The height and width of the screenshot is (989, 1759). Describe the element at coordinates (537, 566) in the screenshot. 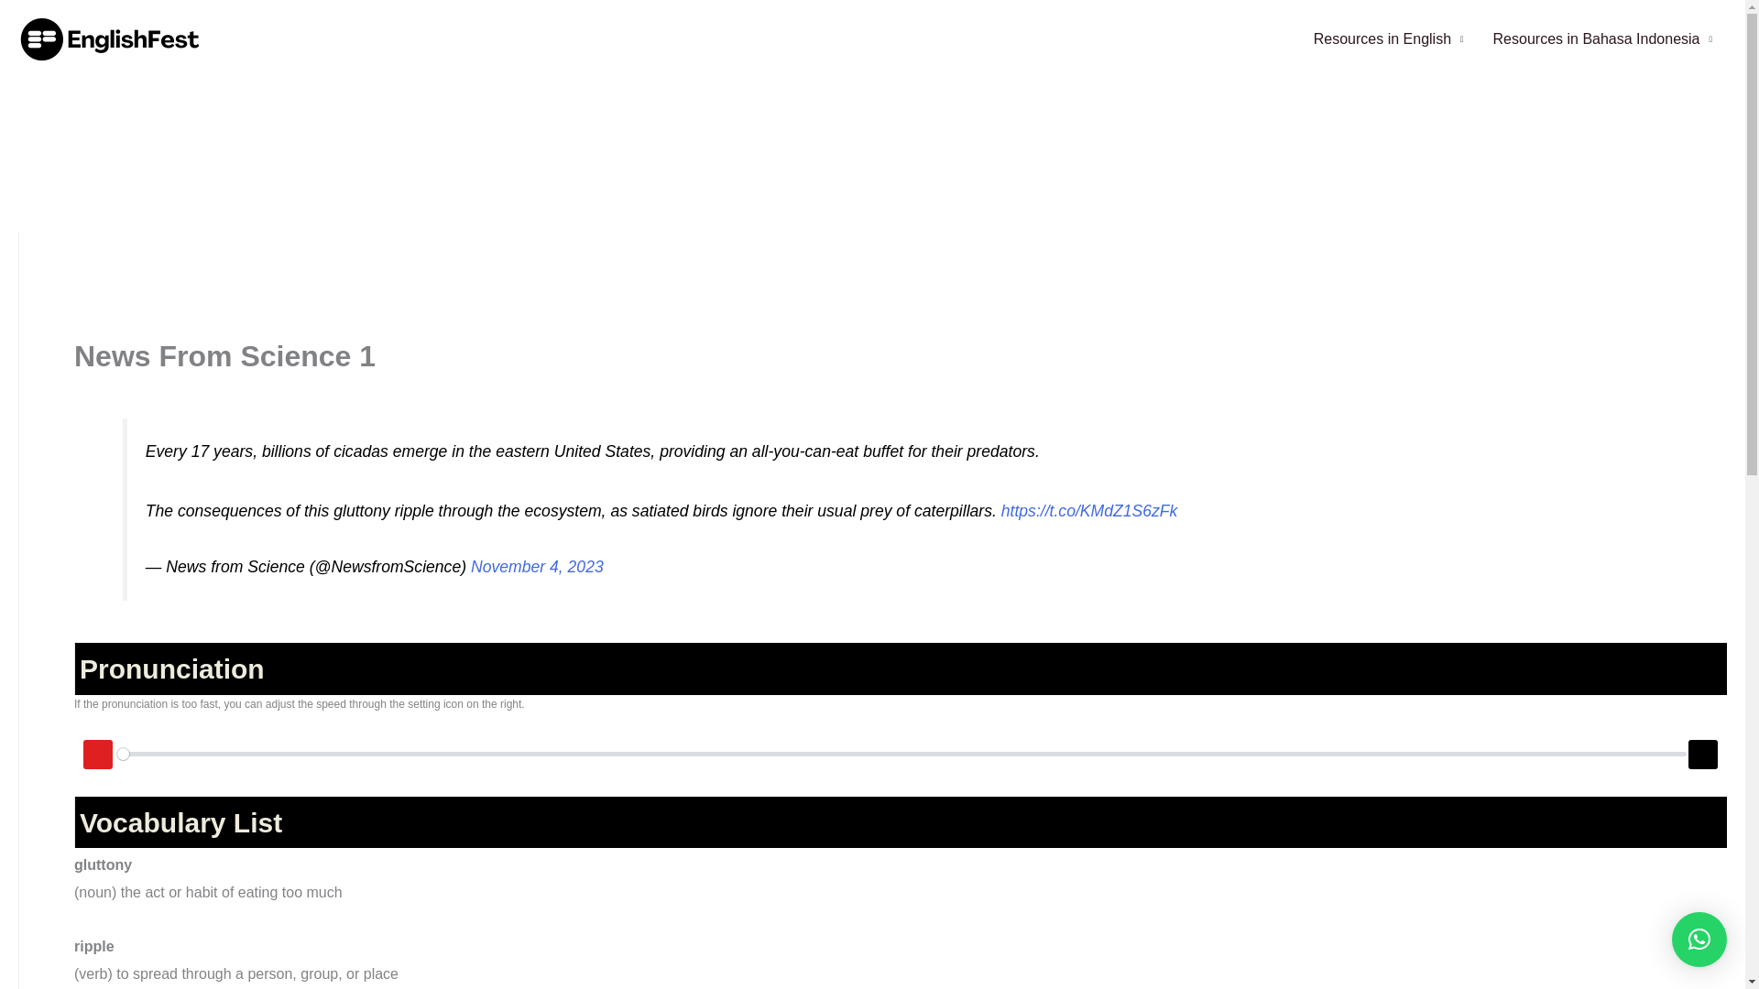

I see `November 4, 2023` at that location.